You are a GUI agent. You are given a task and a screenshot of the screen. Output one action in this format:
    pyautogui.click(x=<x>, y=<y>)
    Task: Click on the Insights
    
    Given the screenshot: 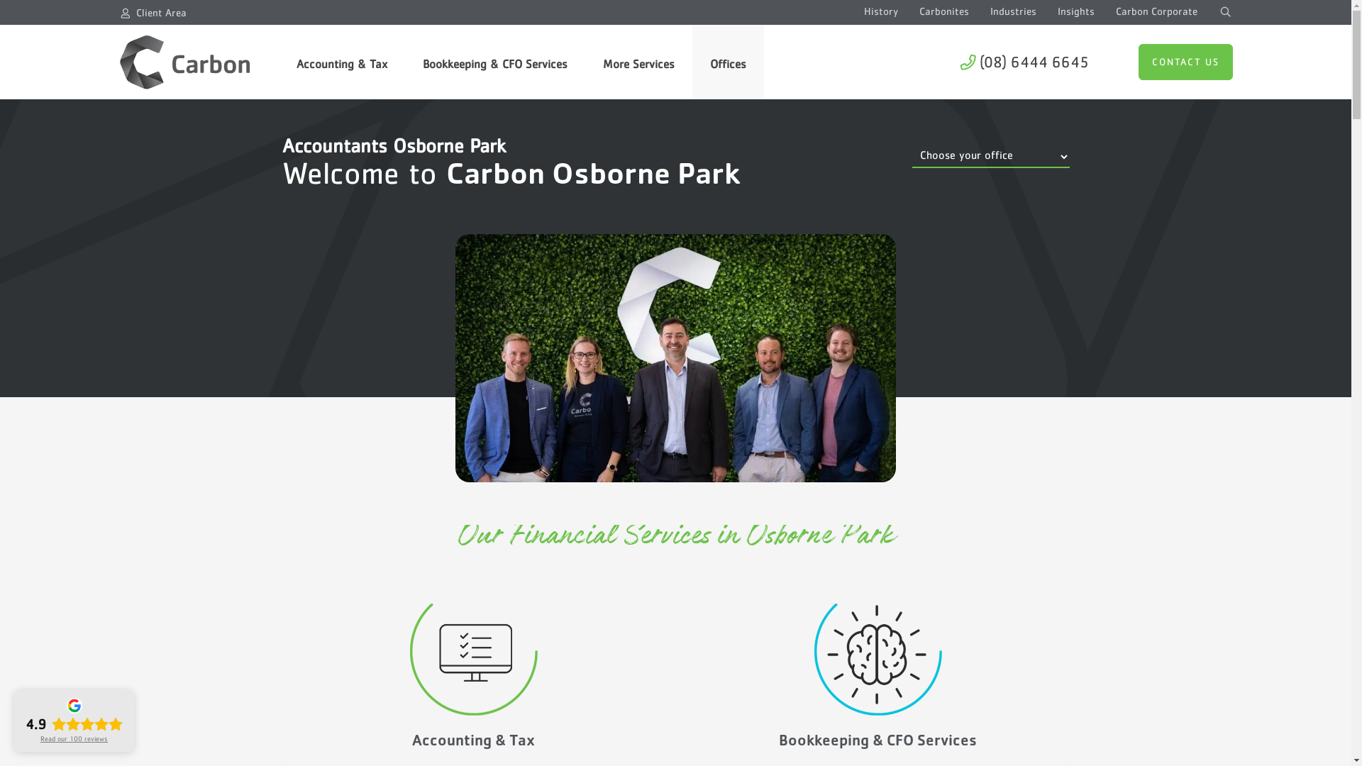 What is the action you would take?
    pyautogui.click(x=1075, y=11)
    